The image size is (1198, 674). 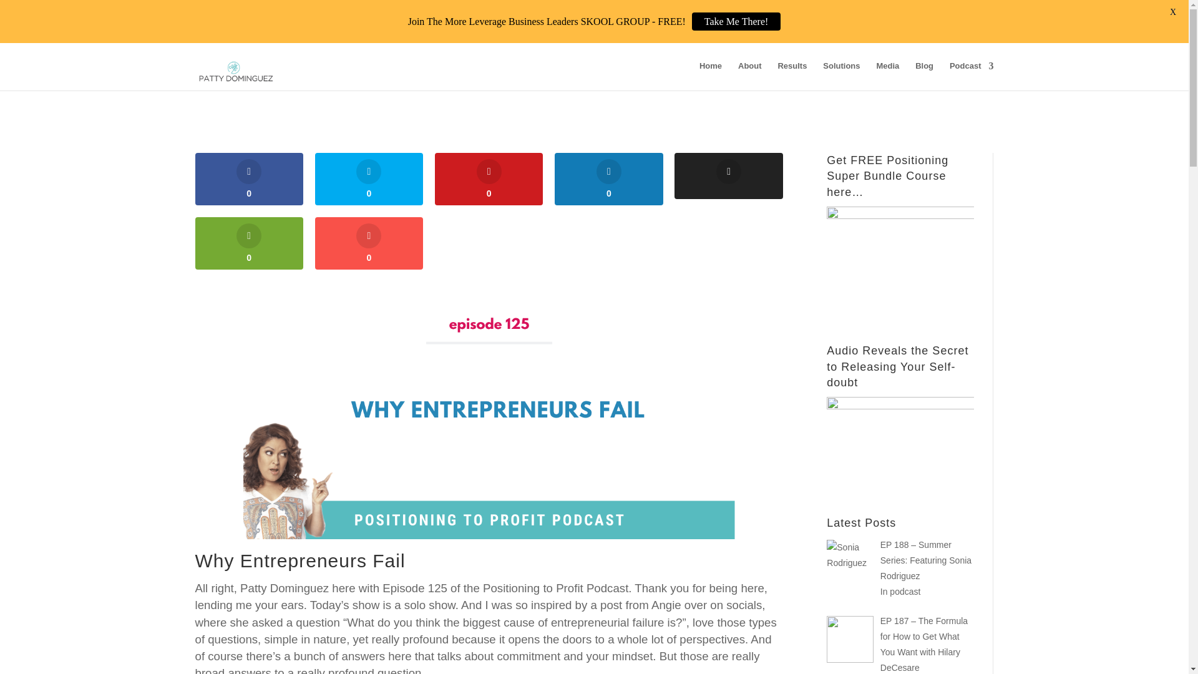 What do you see at coordinates (368, 243) in the screenshot?
I see `0` at bounding box center [368, 243].